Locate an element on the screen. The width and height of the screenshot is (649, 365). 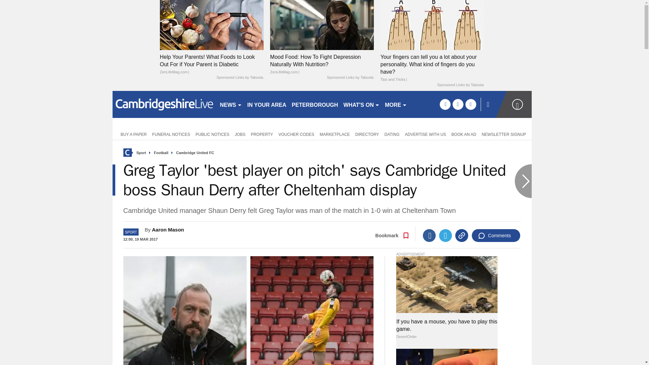
Sponsored Links by Taboola is located at coordinates (460, 85).